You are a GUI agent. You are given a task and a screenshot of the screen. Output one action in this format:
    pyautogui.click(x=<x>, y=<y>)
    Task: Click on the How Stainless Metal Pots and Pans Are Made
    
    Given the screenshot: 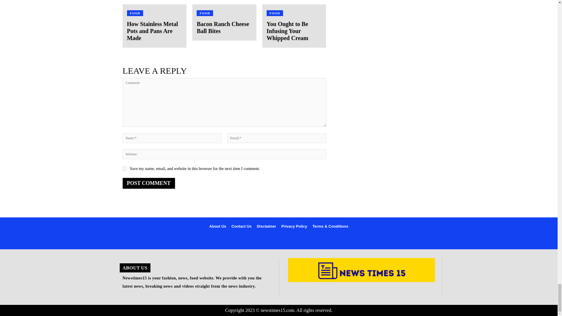 What is the action you would take?
    pyautogui.click(x=155, y=2)
    